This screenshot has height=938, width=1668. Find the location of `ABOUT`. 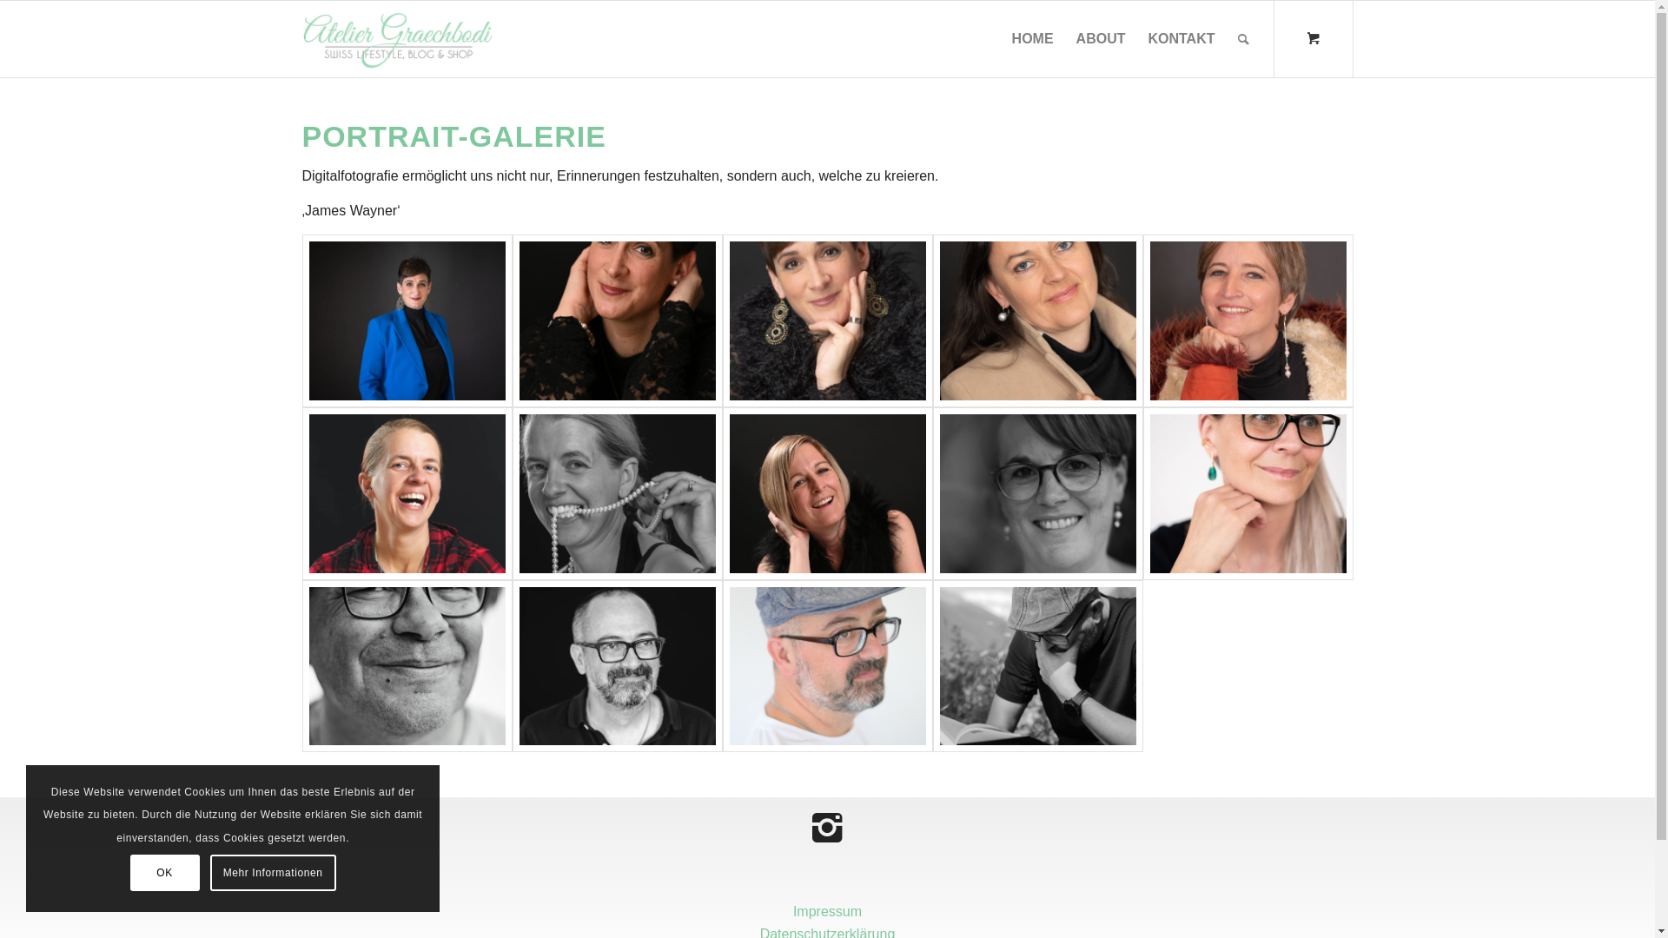

ABOUT is located at coordinates (1102, 39).